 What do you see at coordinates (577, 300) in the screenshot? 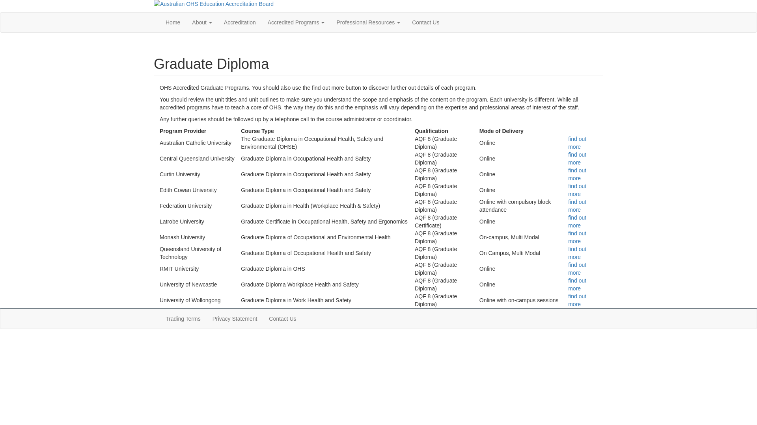
I see `find out more` at bounding box center [577, 300].